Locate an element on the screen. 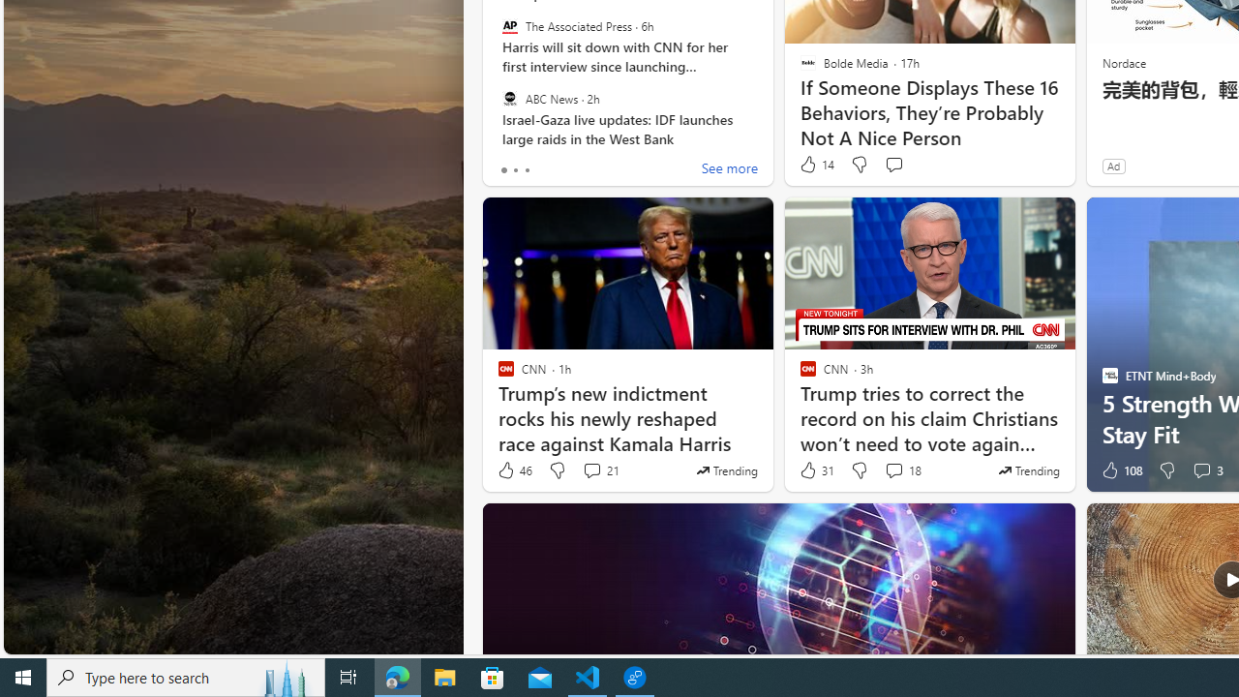 The image size is (1239, 697). View comments 21 Comment is located at coordinates (592, 470).